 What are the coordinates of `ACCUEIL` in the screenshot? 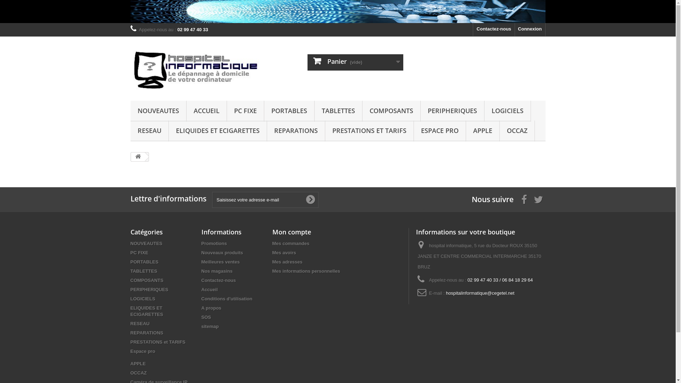 It's located at (206, 111).